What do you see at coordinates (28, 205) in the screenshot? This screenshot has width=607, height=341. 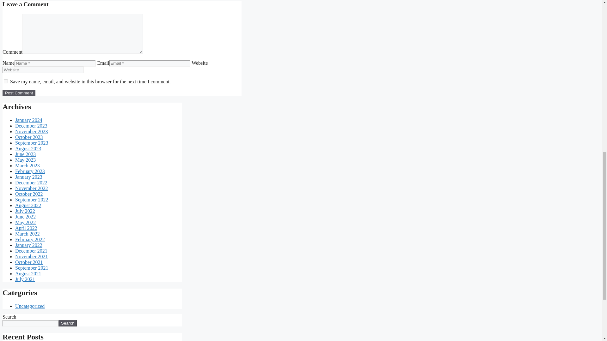 I see `August 2022` at bounding box center [28, 205].